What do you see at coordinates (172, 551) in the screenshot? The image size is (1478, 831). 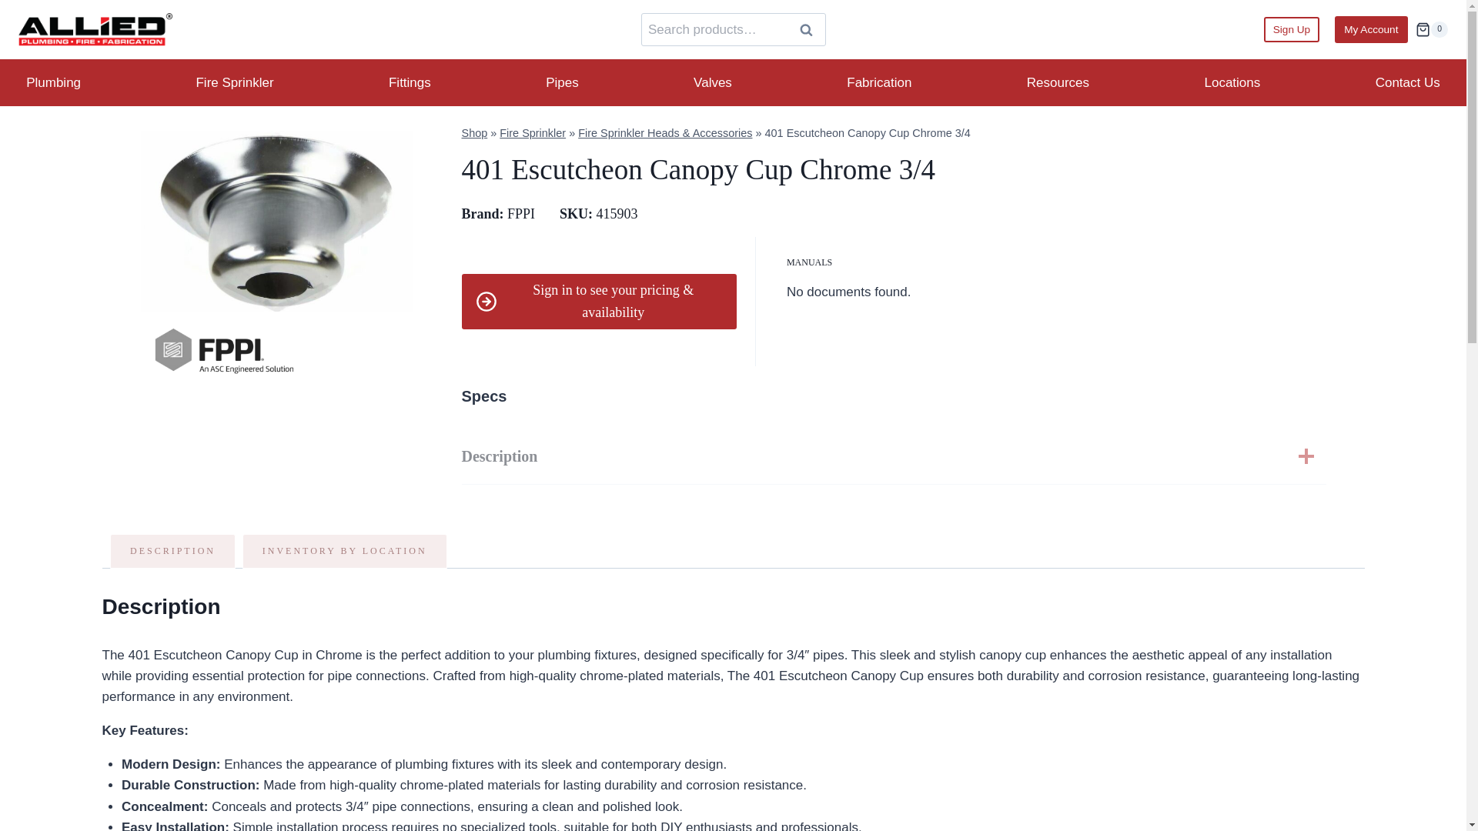 I see `DESCRIPTION` at bounding box center [172, 551].